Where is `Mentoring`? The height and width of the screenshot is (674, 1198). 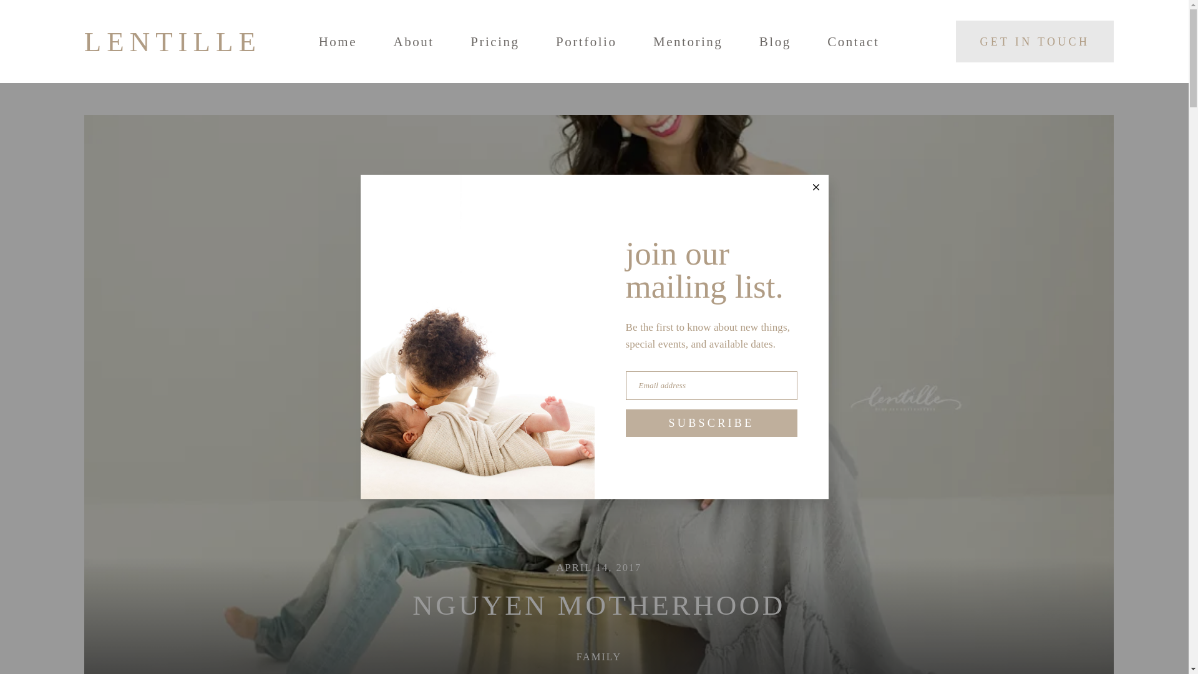
Mentoring is located at coordinates (688, 42).